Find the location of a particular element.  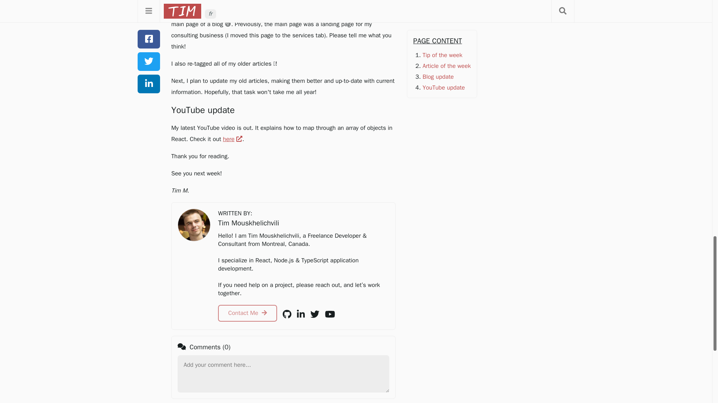

main page is located at coordinates (322, 13).